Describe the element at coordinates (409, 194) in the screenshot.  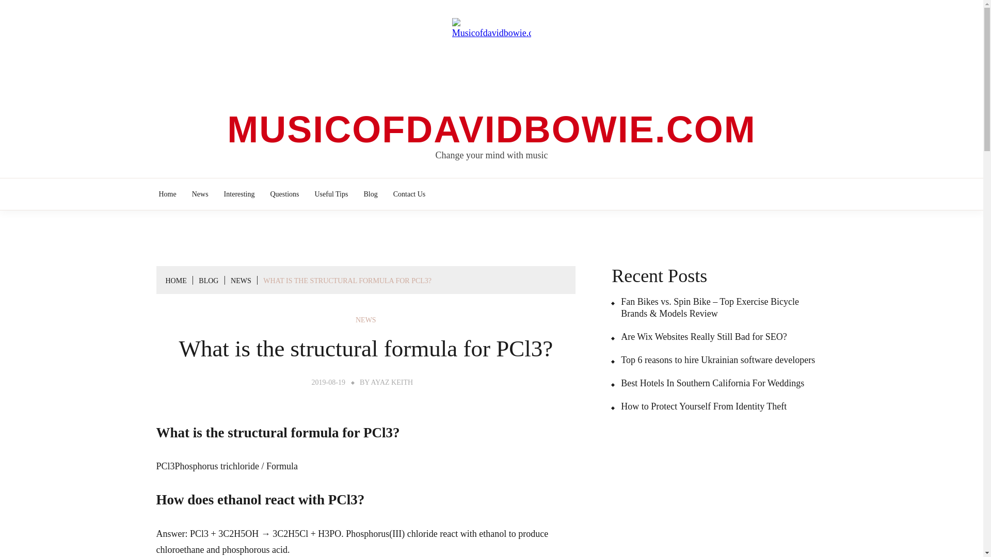
I see `Contact Us` at that location.